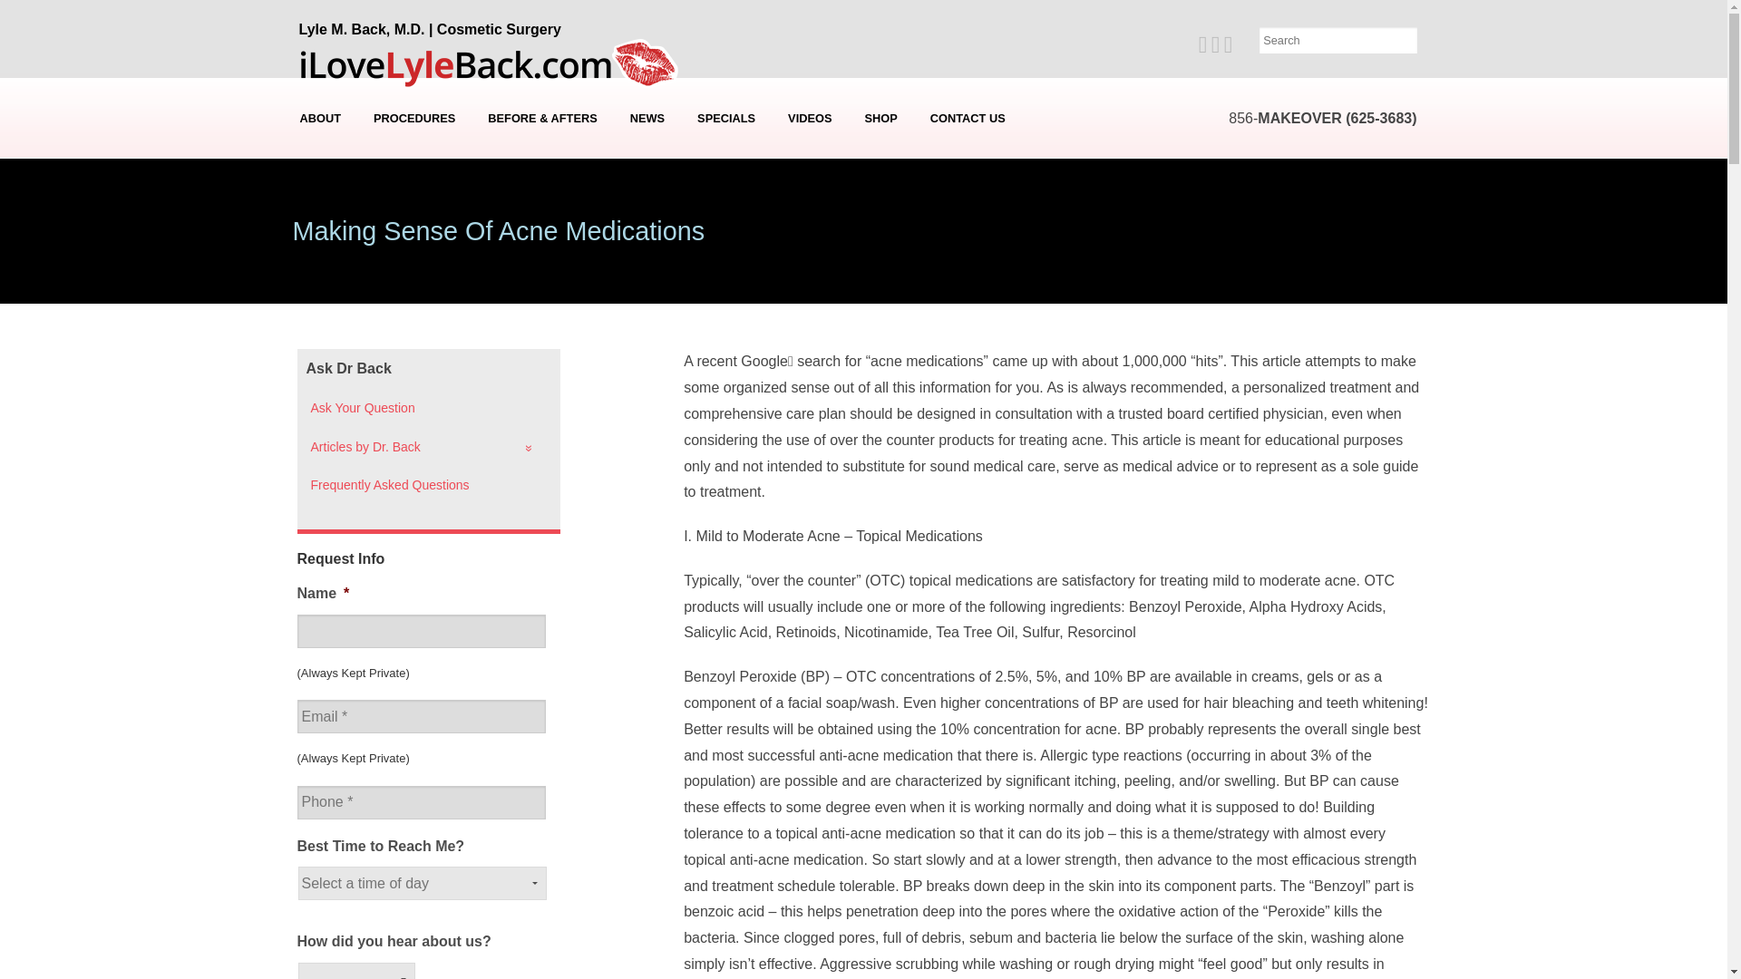  What do you see at coordinates (492, 60) in the screenshot?
I see `Lyle M. Back M.D. Cosmetic Surgery` at bounding box center [492, 60].